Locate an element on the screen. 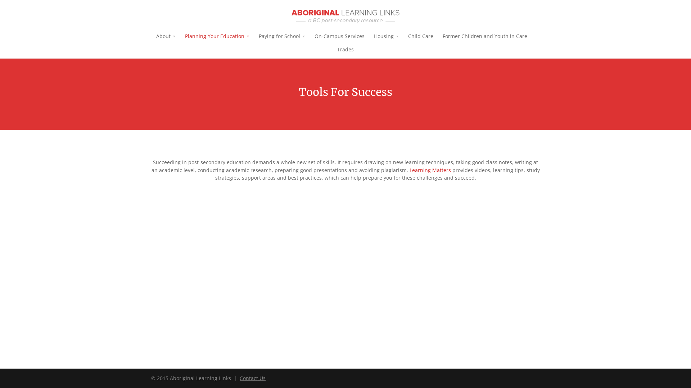  Child Care is located at coordinates (421, 39).